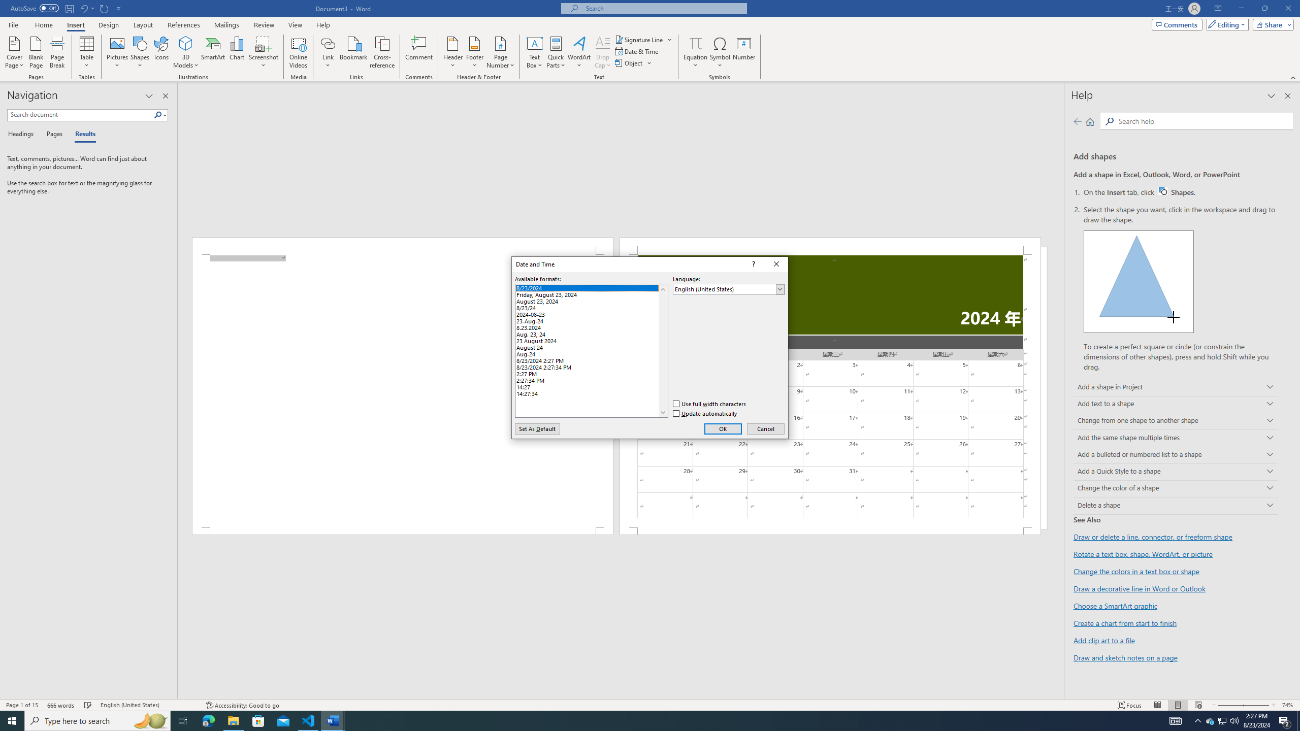 Image resolution: width=1300 pixels, height=731 pixels. What do you see at coordinates (333, 721) in the screenshot?
I see `Rotate a text box, shape, WordArt, or picture` at bounding box center [333, 721].